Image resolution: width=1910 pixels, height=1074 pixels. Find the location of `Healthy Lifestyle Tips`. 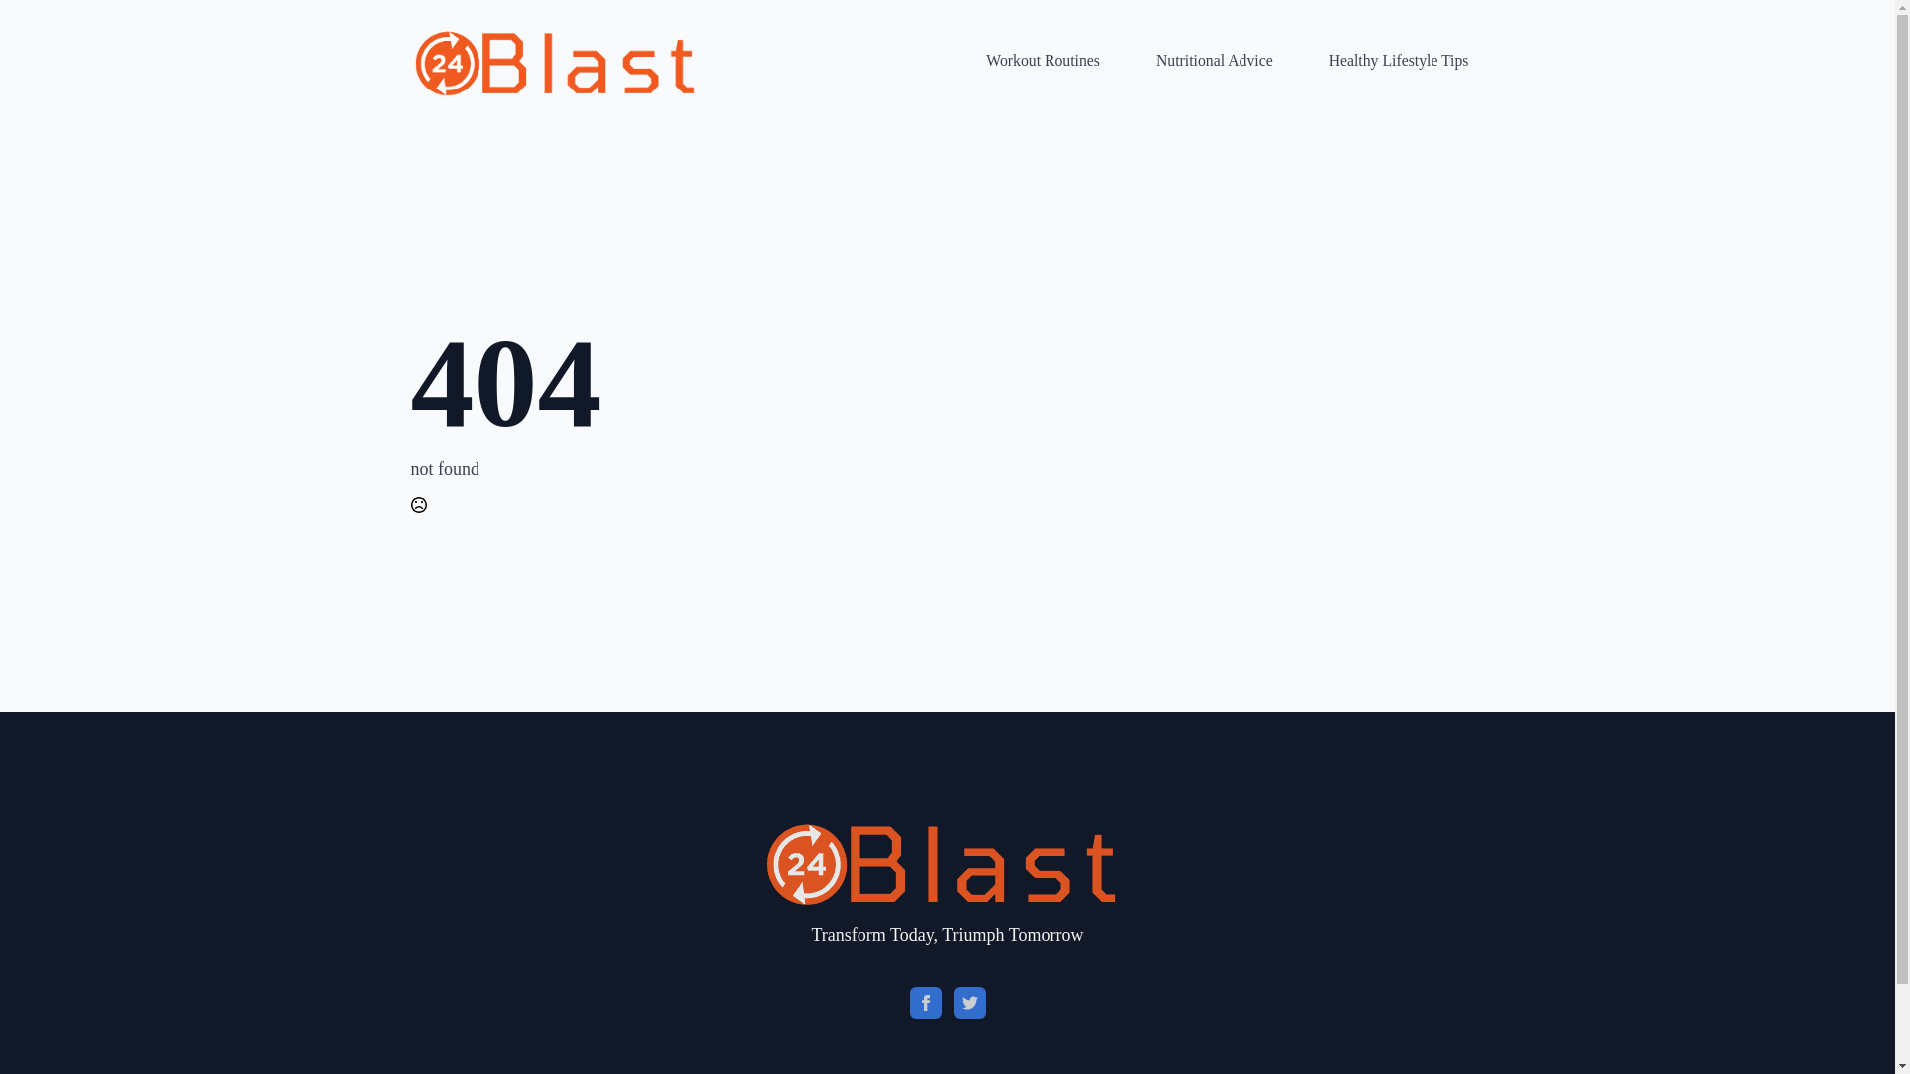

Healthy Lifestyle Tips is located at coordinates (1399, 61).